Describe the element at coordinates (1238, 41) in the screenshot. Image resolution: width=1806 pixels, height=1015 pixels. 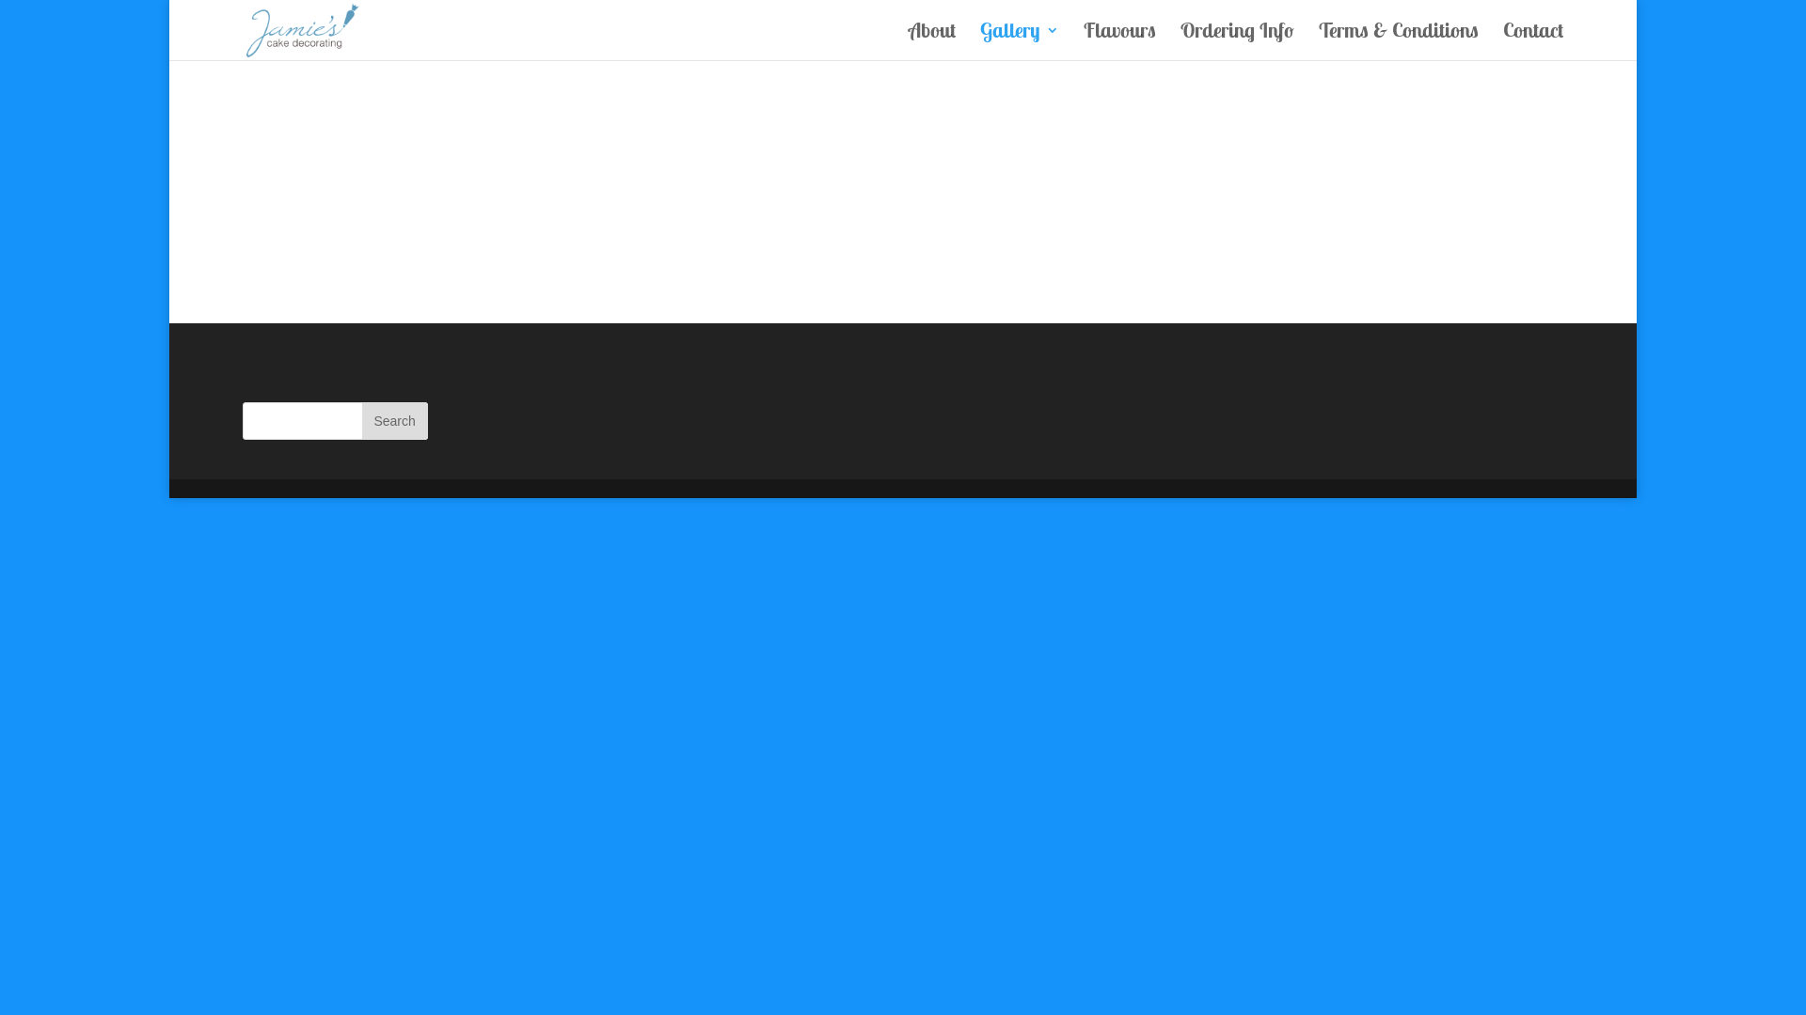
I see `Ordering Info` at that location.